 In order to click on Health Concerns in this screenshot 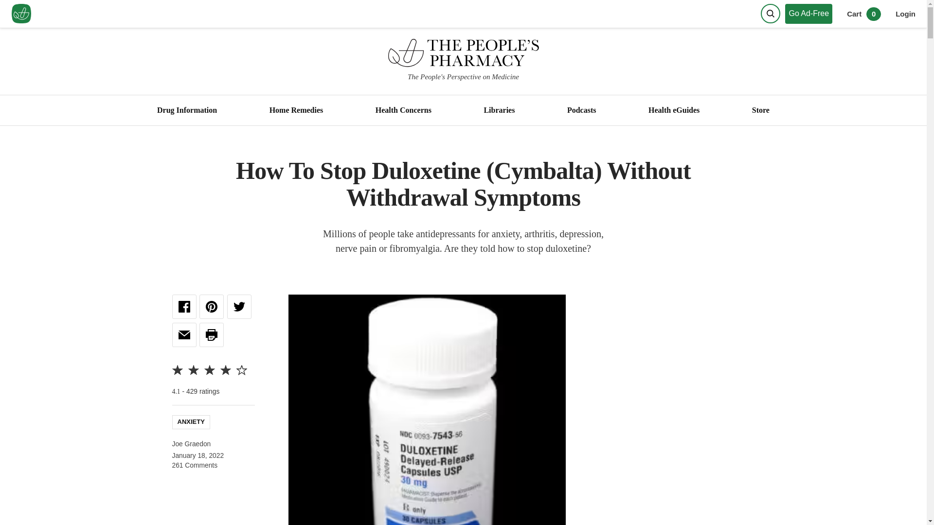, I will do `click(403, 110)`.